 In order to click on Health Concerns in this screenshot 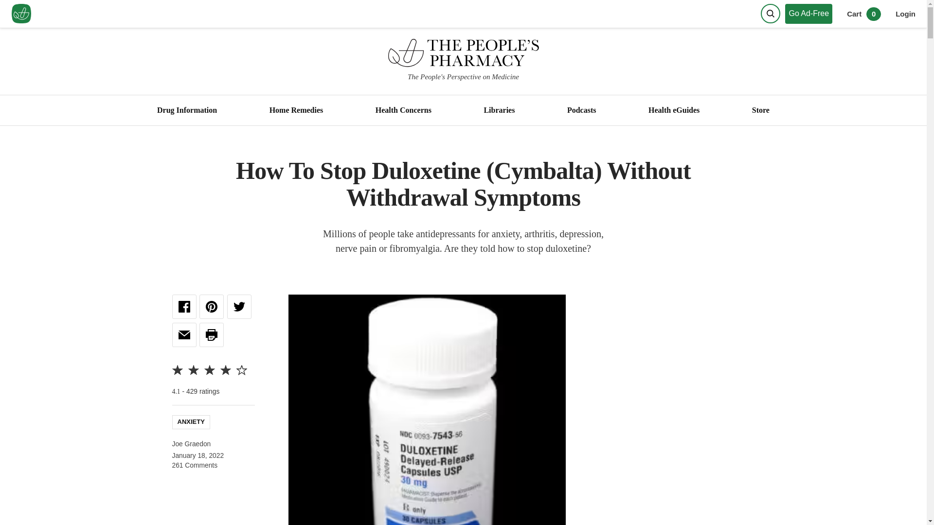, I will do `click(403, 110)`.